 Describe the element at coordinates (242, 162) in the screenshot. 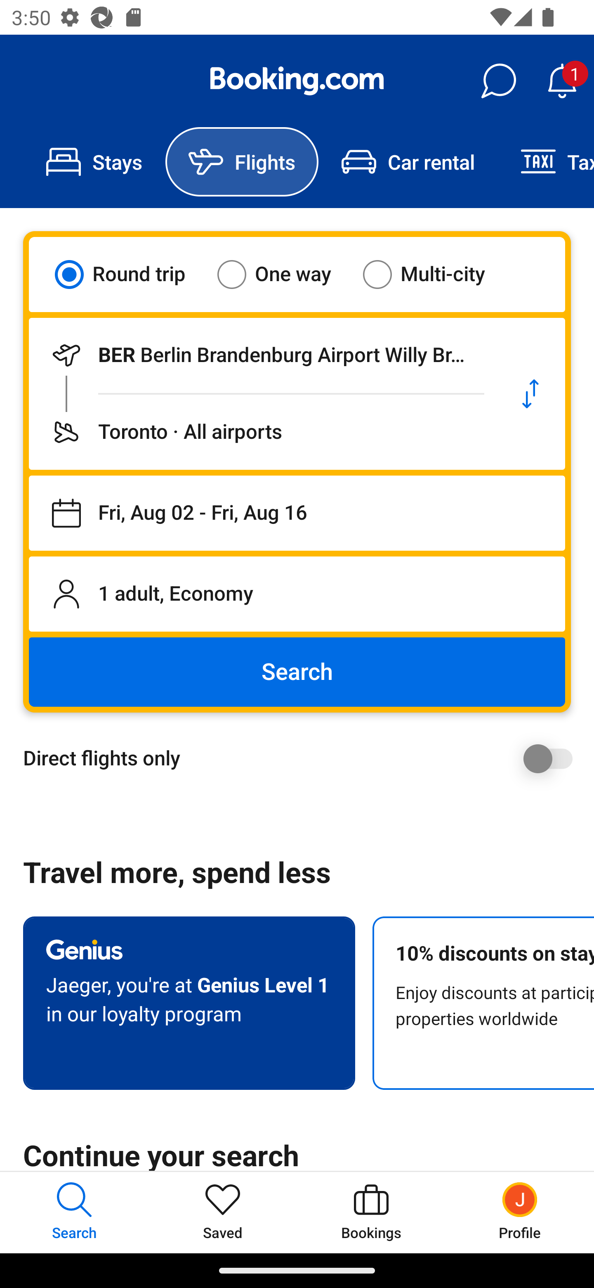

I see `Flights` at that location.